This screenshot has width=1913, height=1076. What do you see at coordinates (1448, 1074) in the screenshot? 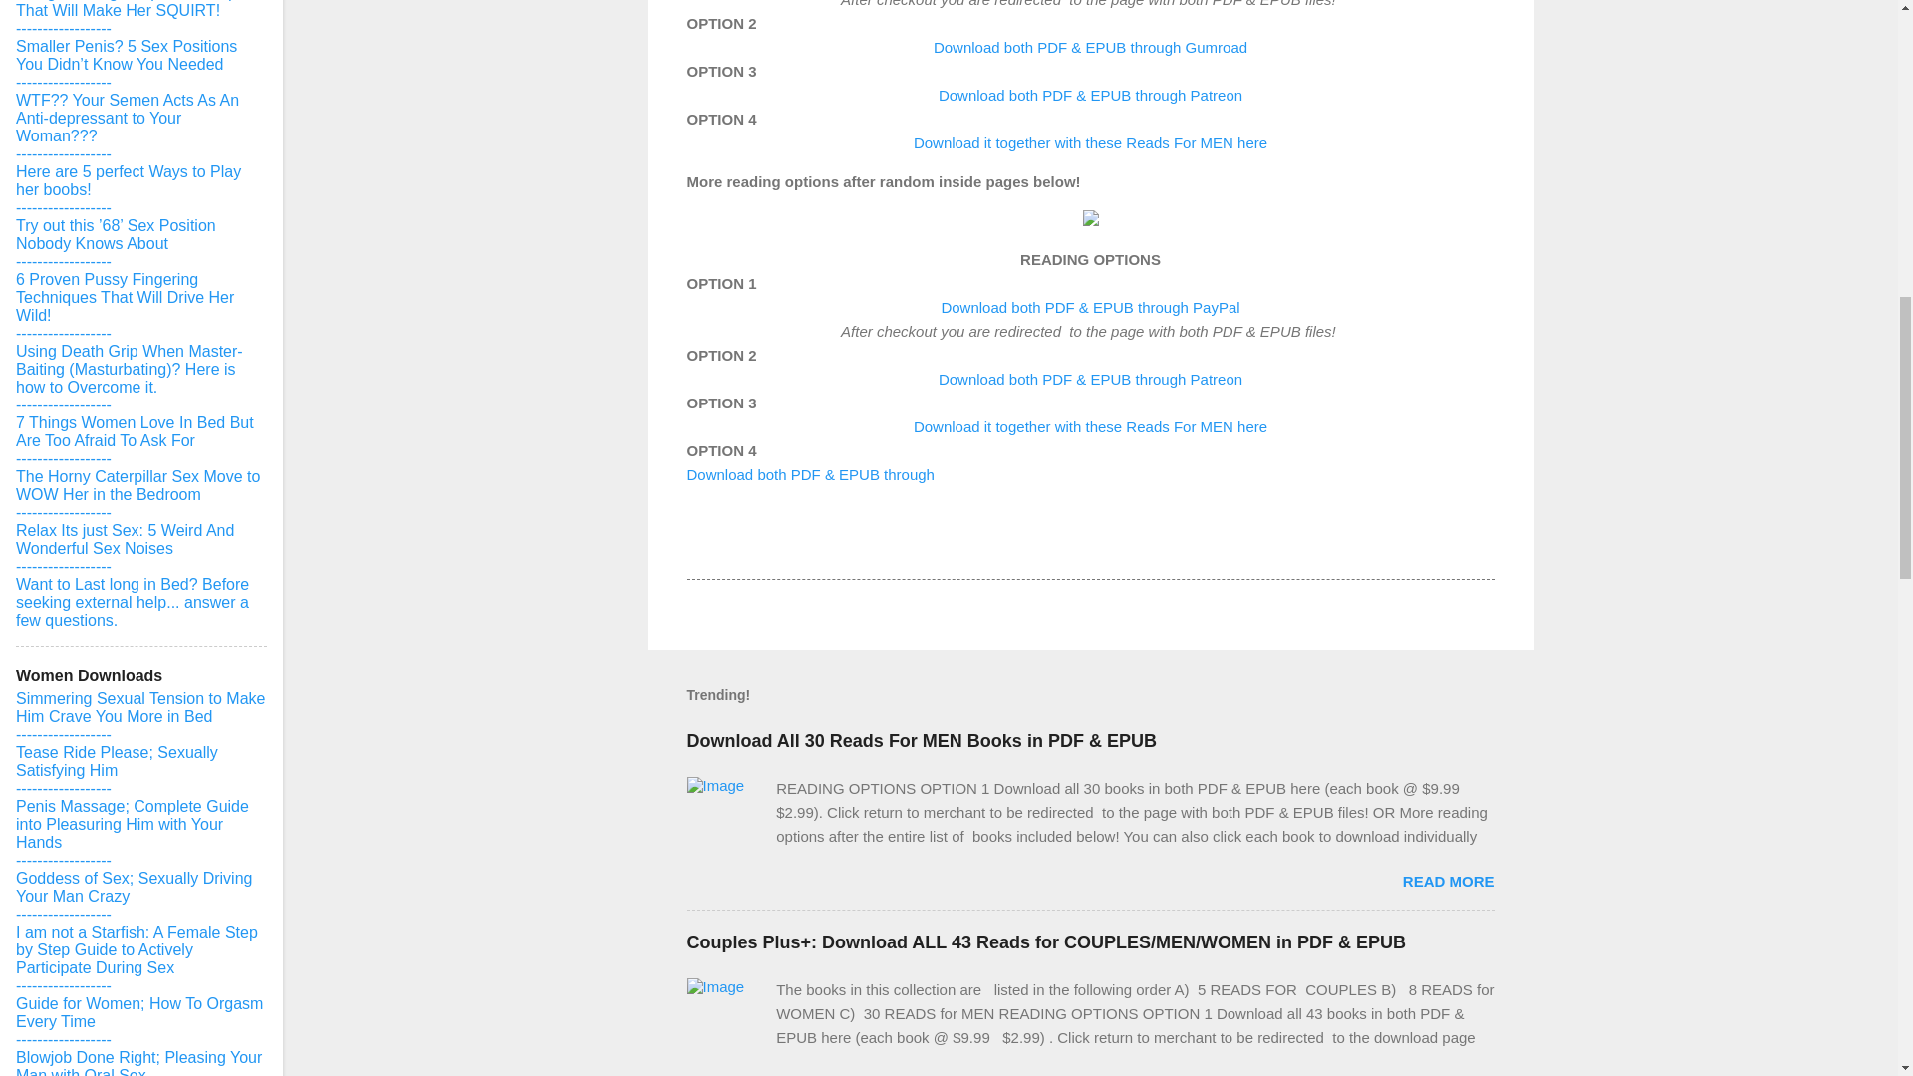
I see `READ MORE` at bounding box center [1448, 1074].